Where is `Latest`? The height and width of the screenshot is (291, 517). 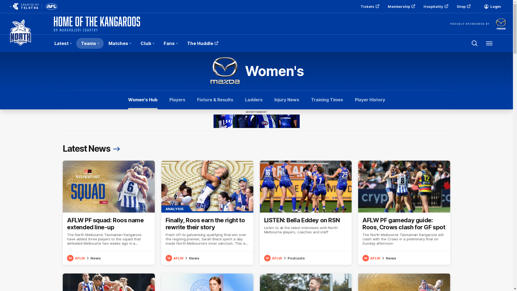
Latest is located at coordinates (63, 43).